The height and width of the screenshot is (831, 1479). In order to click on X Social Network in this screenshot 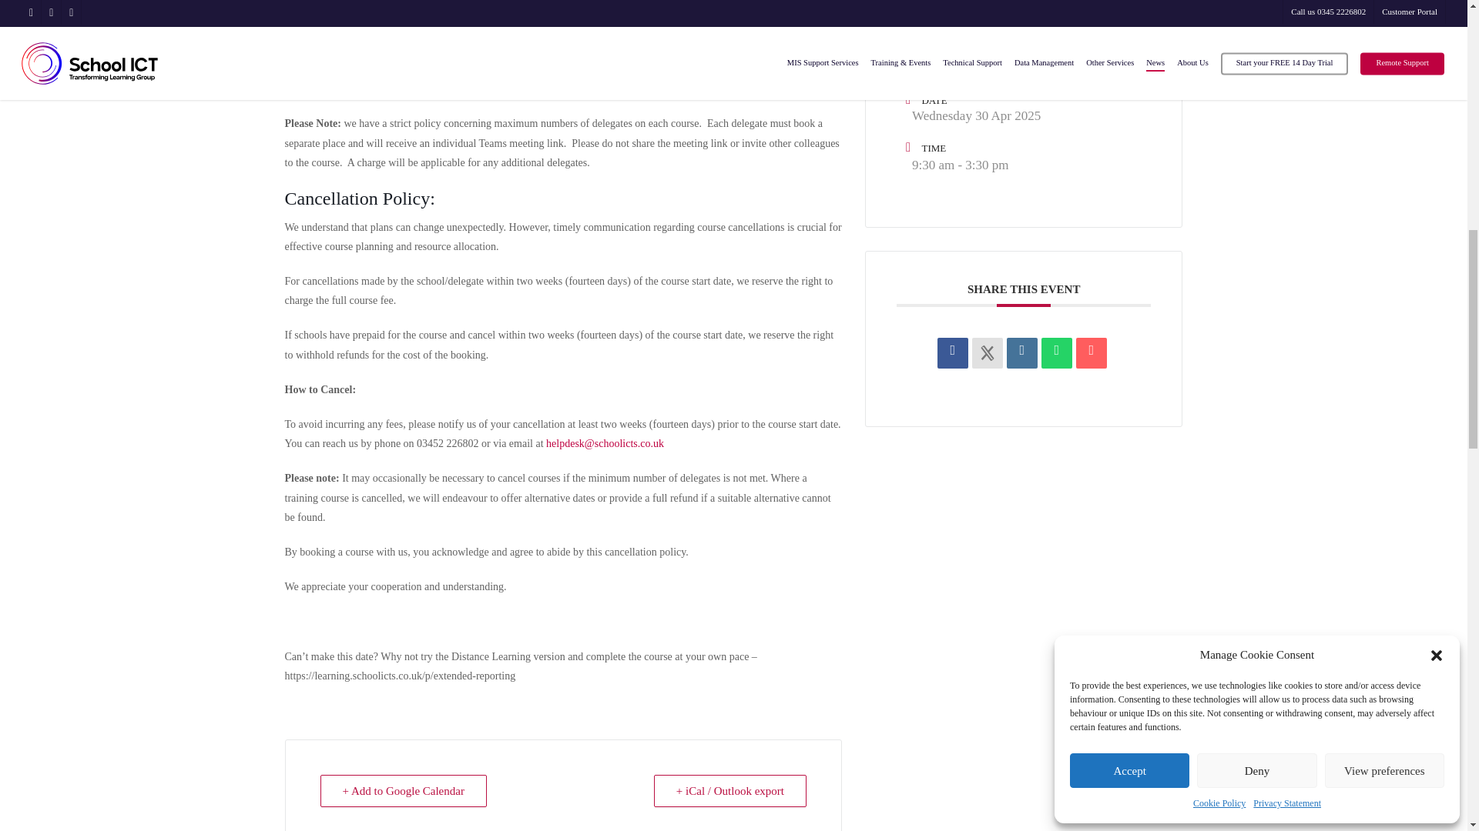, I will do `click(987, 352)`.